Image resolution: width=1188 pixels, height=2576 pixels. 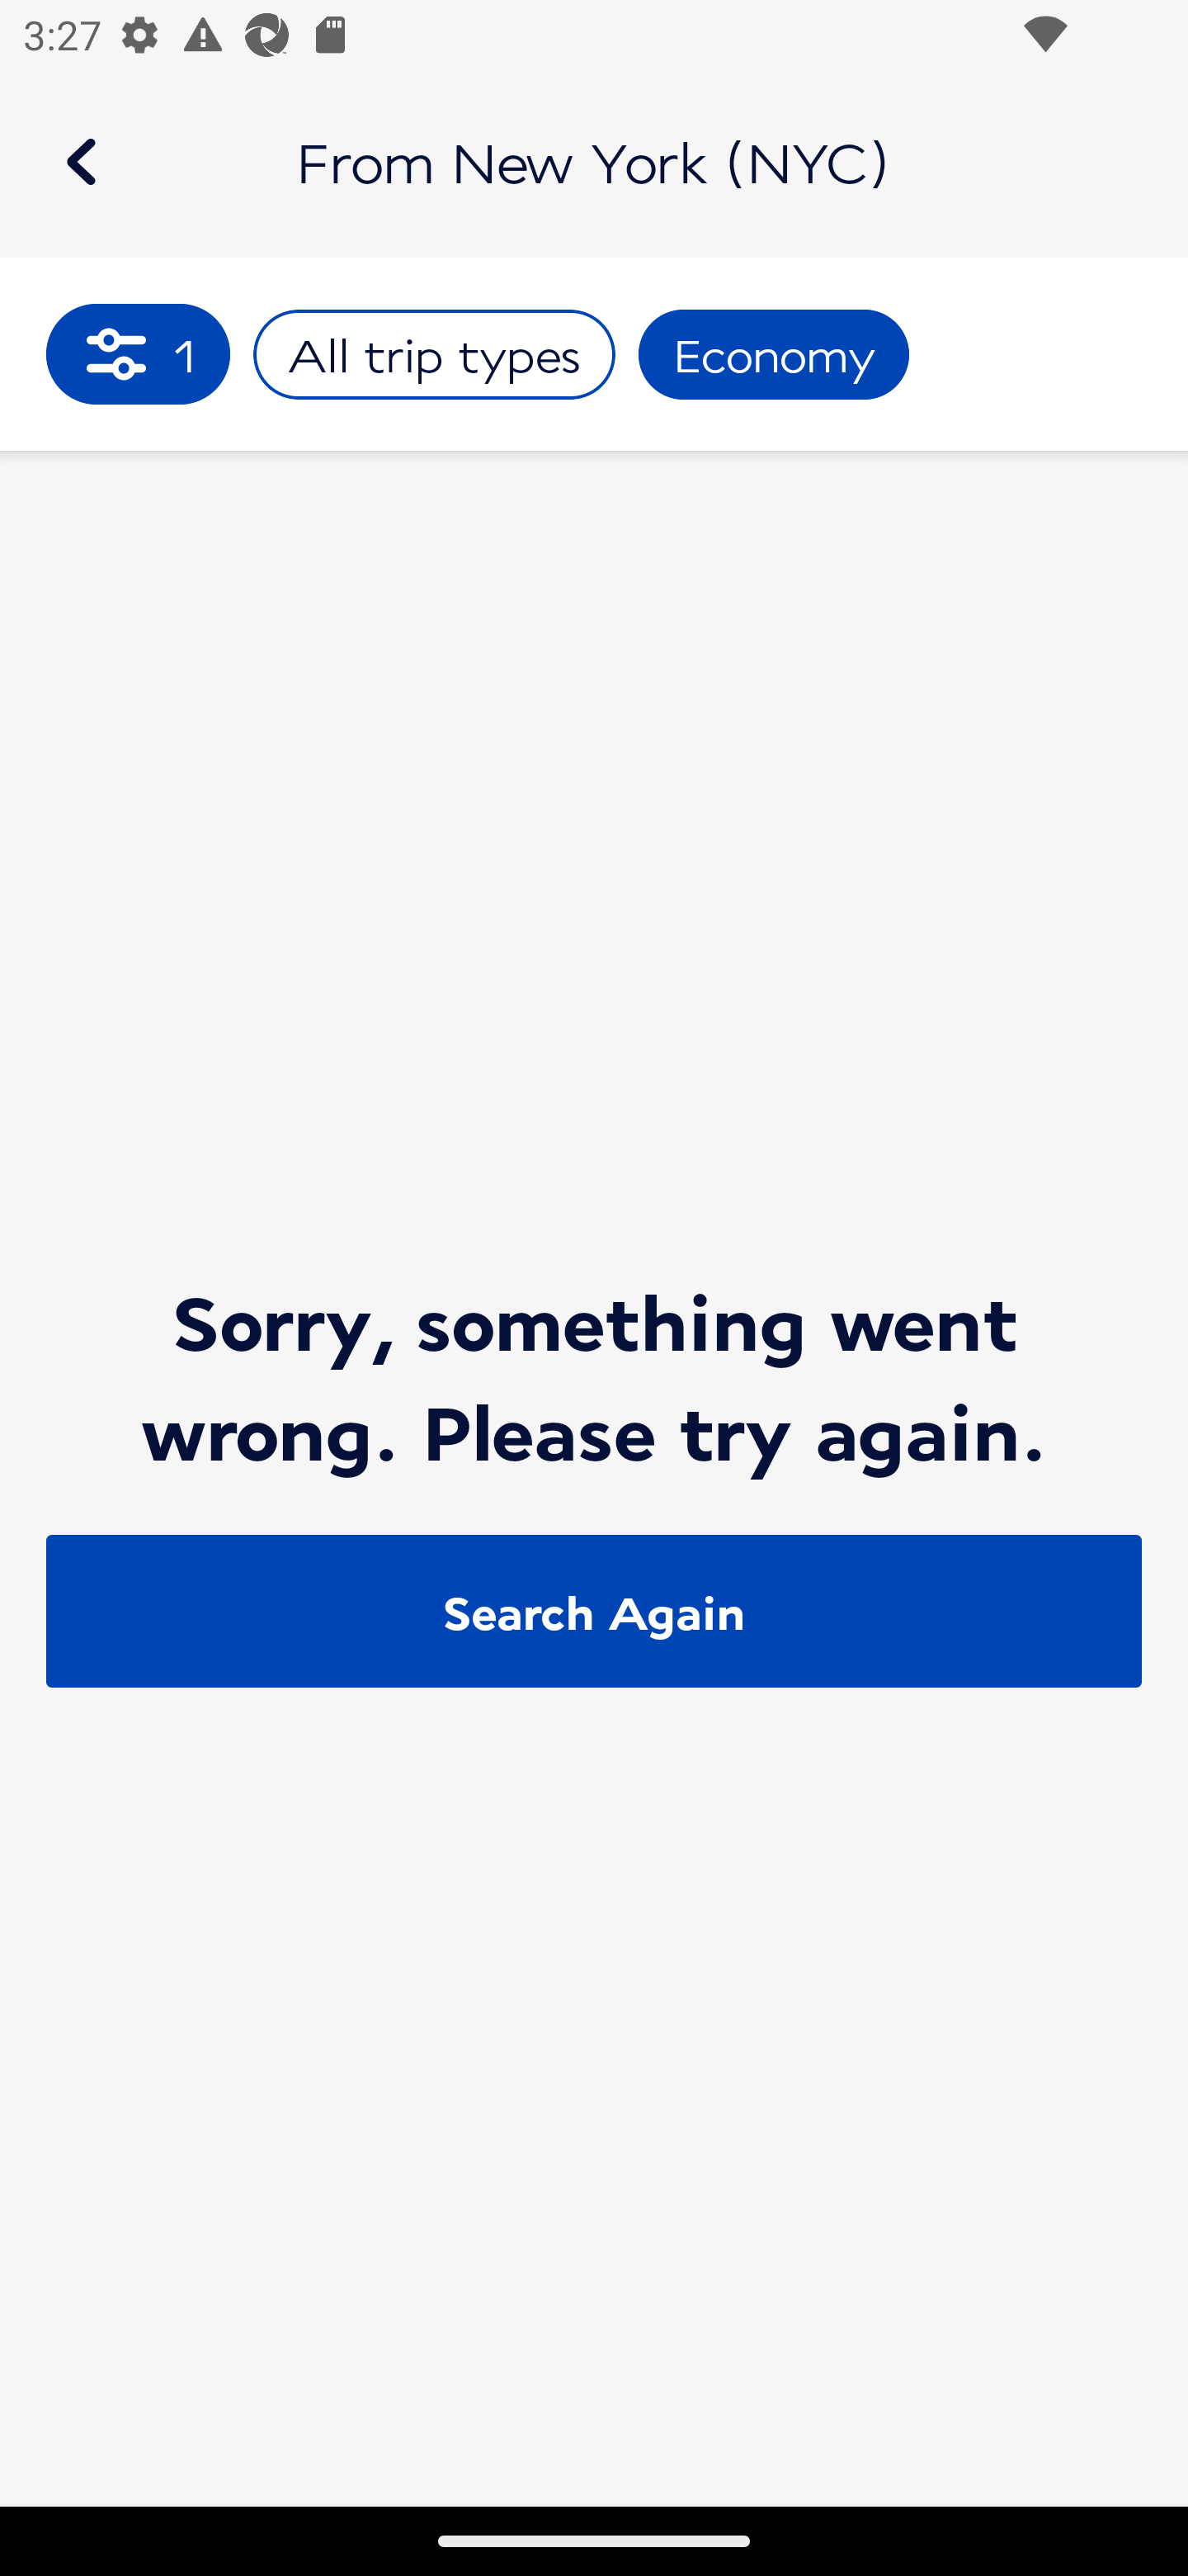 I want to click on All trip types, so click(x=434, y=355).